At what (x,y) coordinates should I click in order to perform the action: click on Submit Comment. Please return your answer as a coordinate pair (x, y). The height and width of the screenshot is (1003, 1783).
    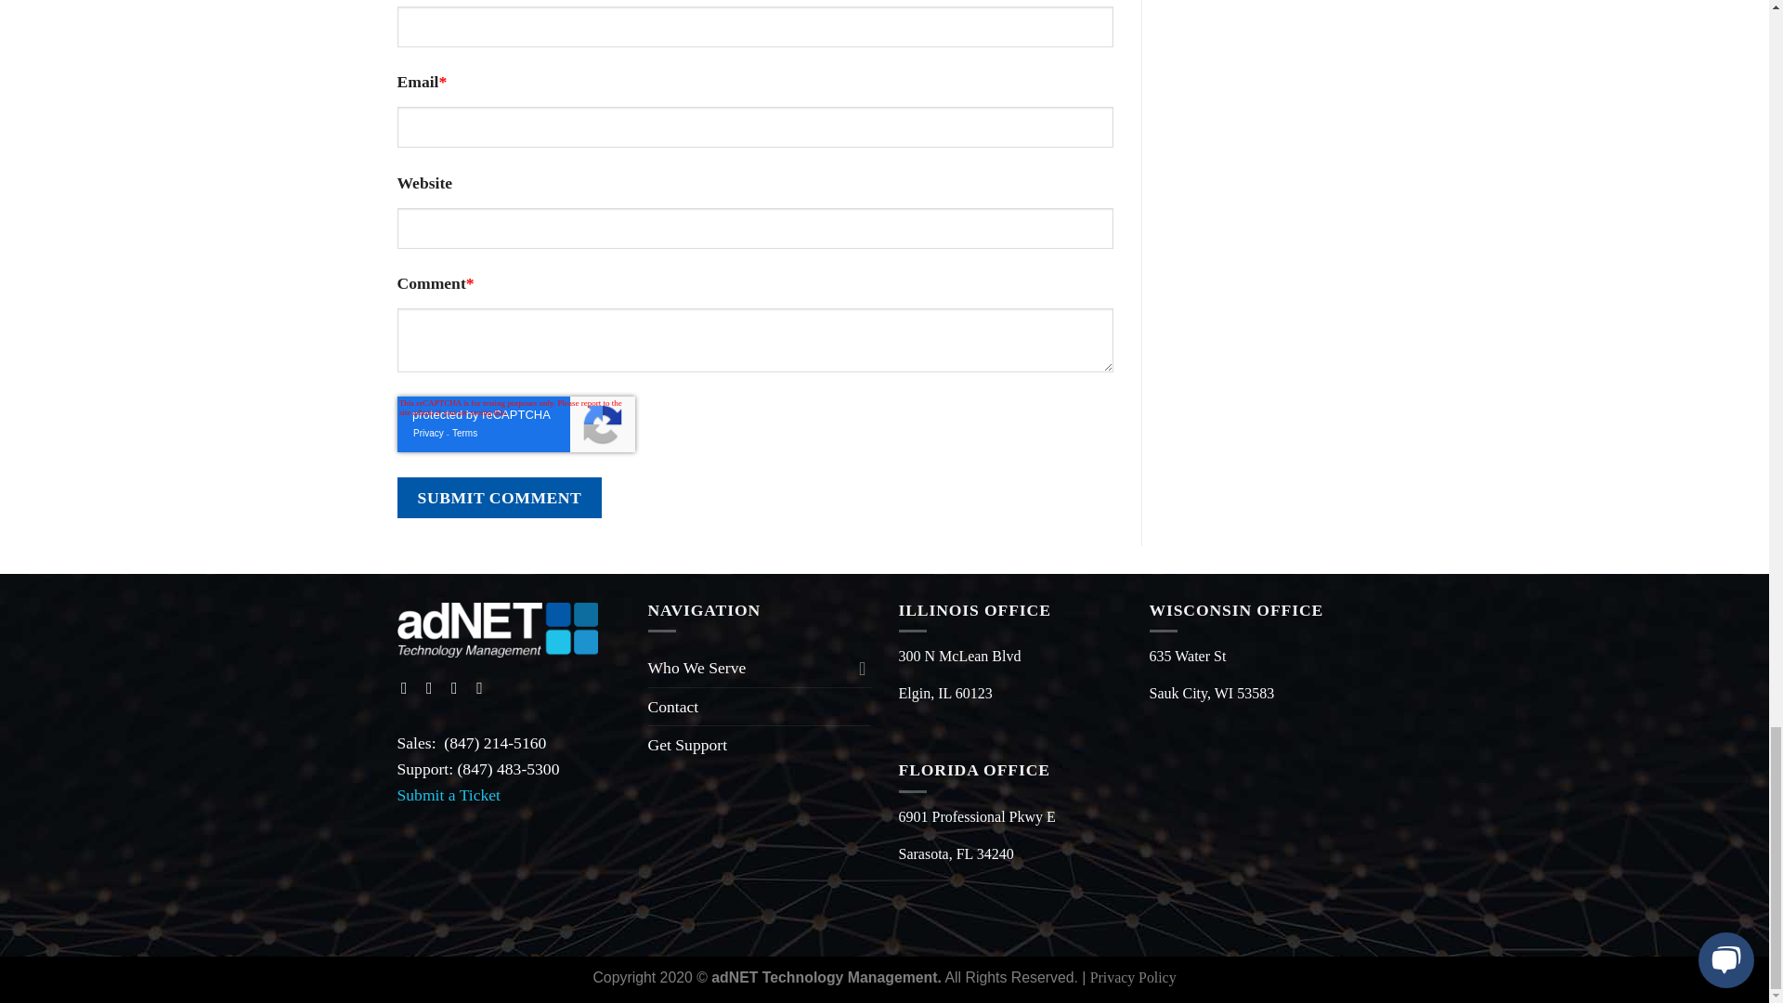
    Looking at the image, I should click on (500, 498).